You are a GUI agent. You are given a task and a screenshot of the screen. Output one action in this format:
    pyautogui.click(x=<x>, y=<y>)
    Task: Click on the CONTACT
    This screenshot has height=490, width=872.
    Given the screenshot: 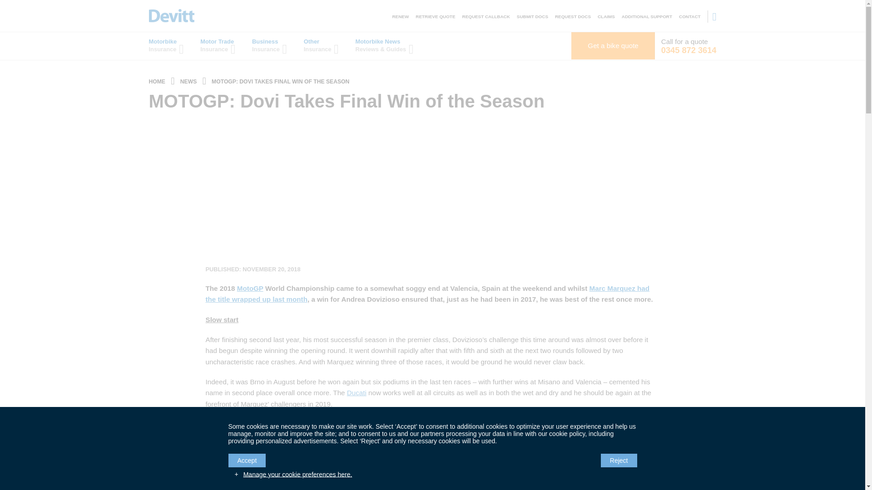 What is the action you would take?
    pyautogui.click(x=690, y=16)
    